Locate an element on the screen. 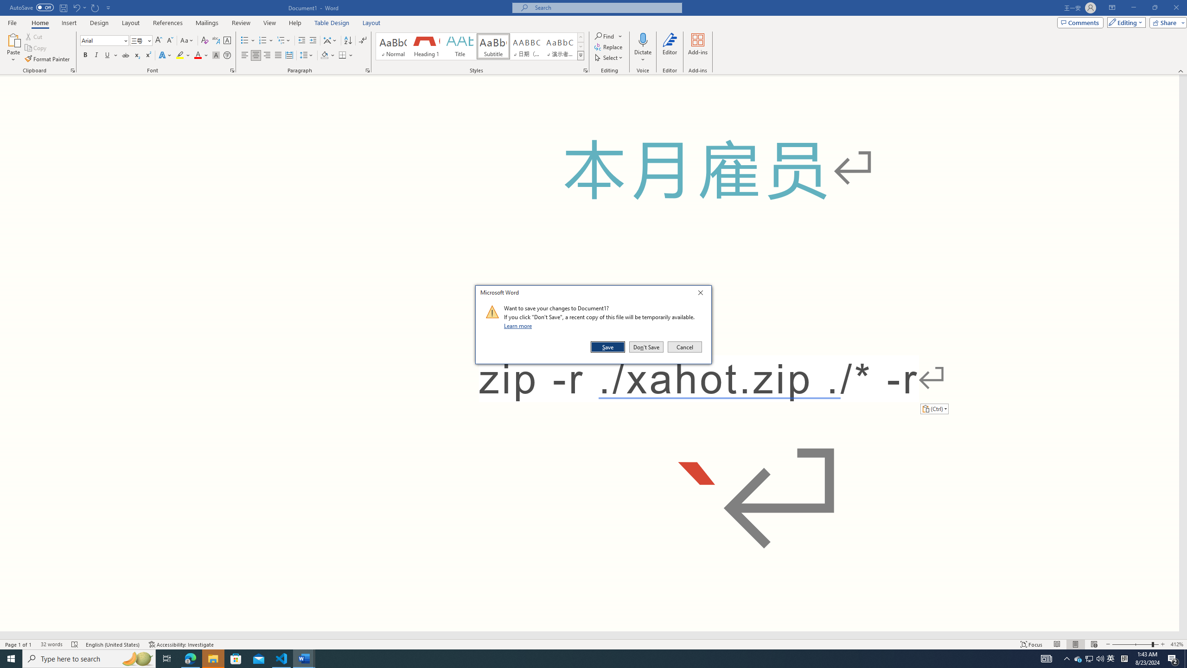  Editing is located at coordinates (1124, 22).